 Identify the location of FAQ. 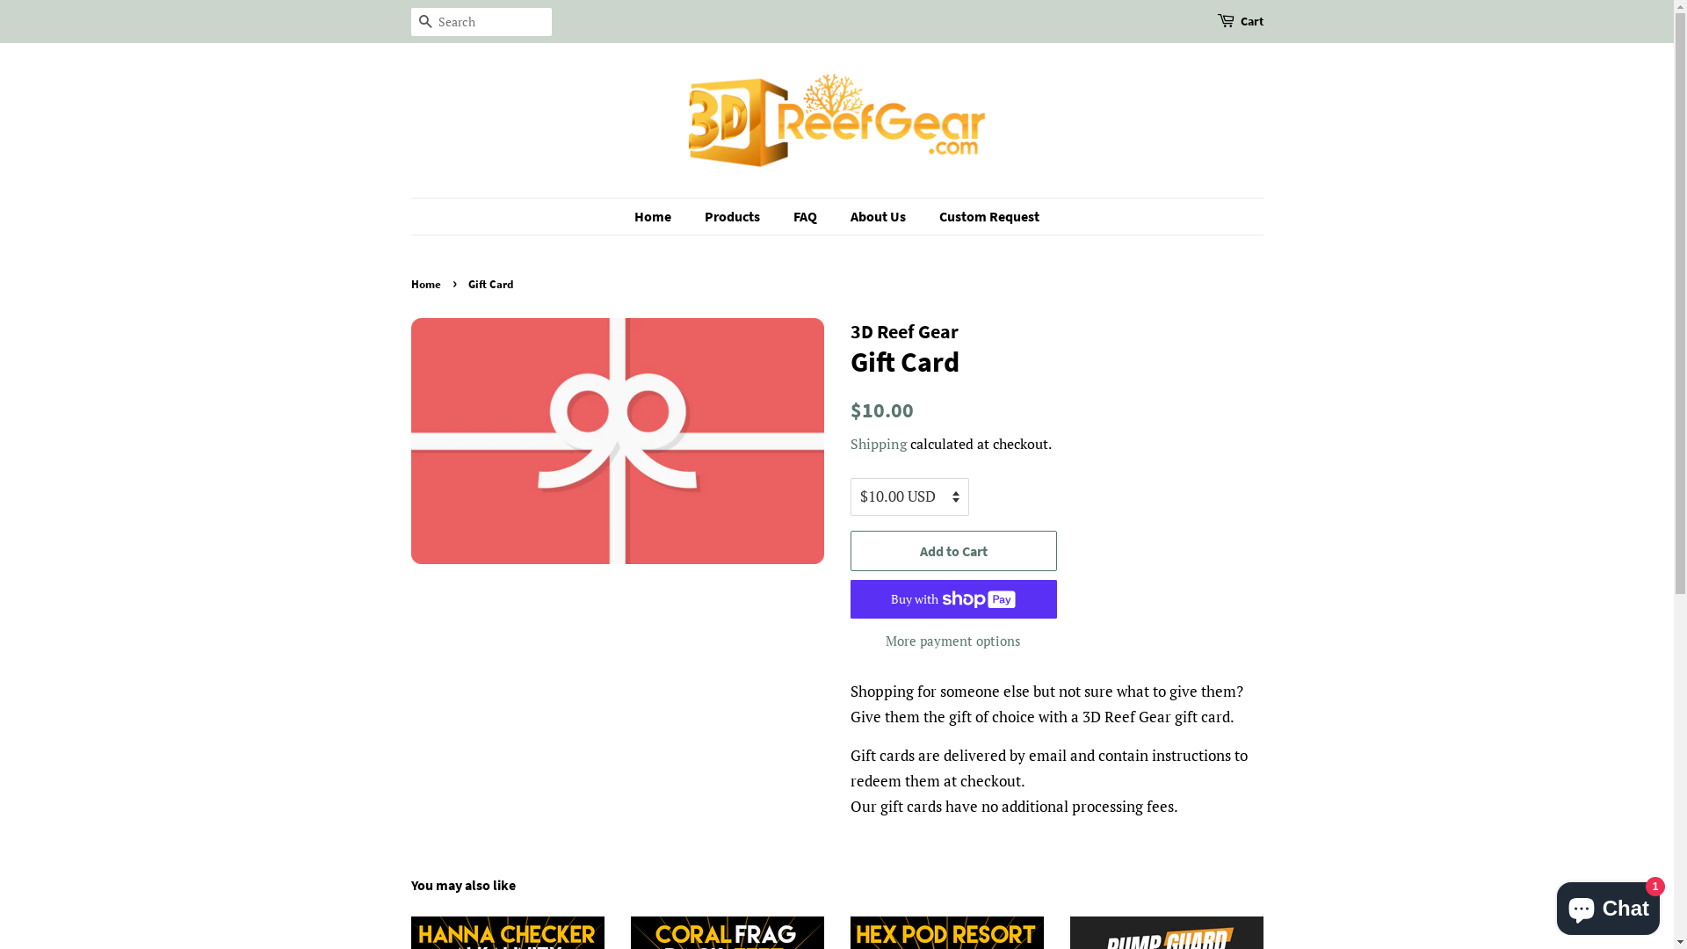
(807, 216).